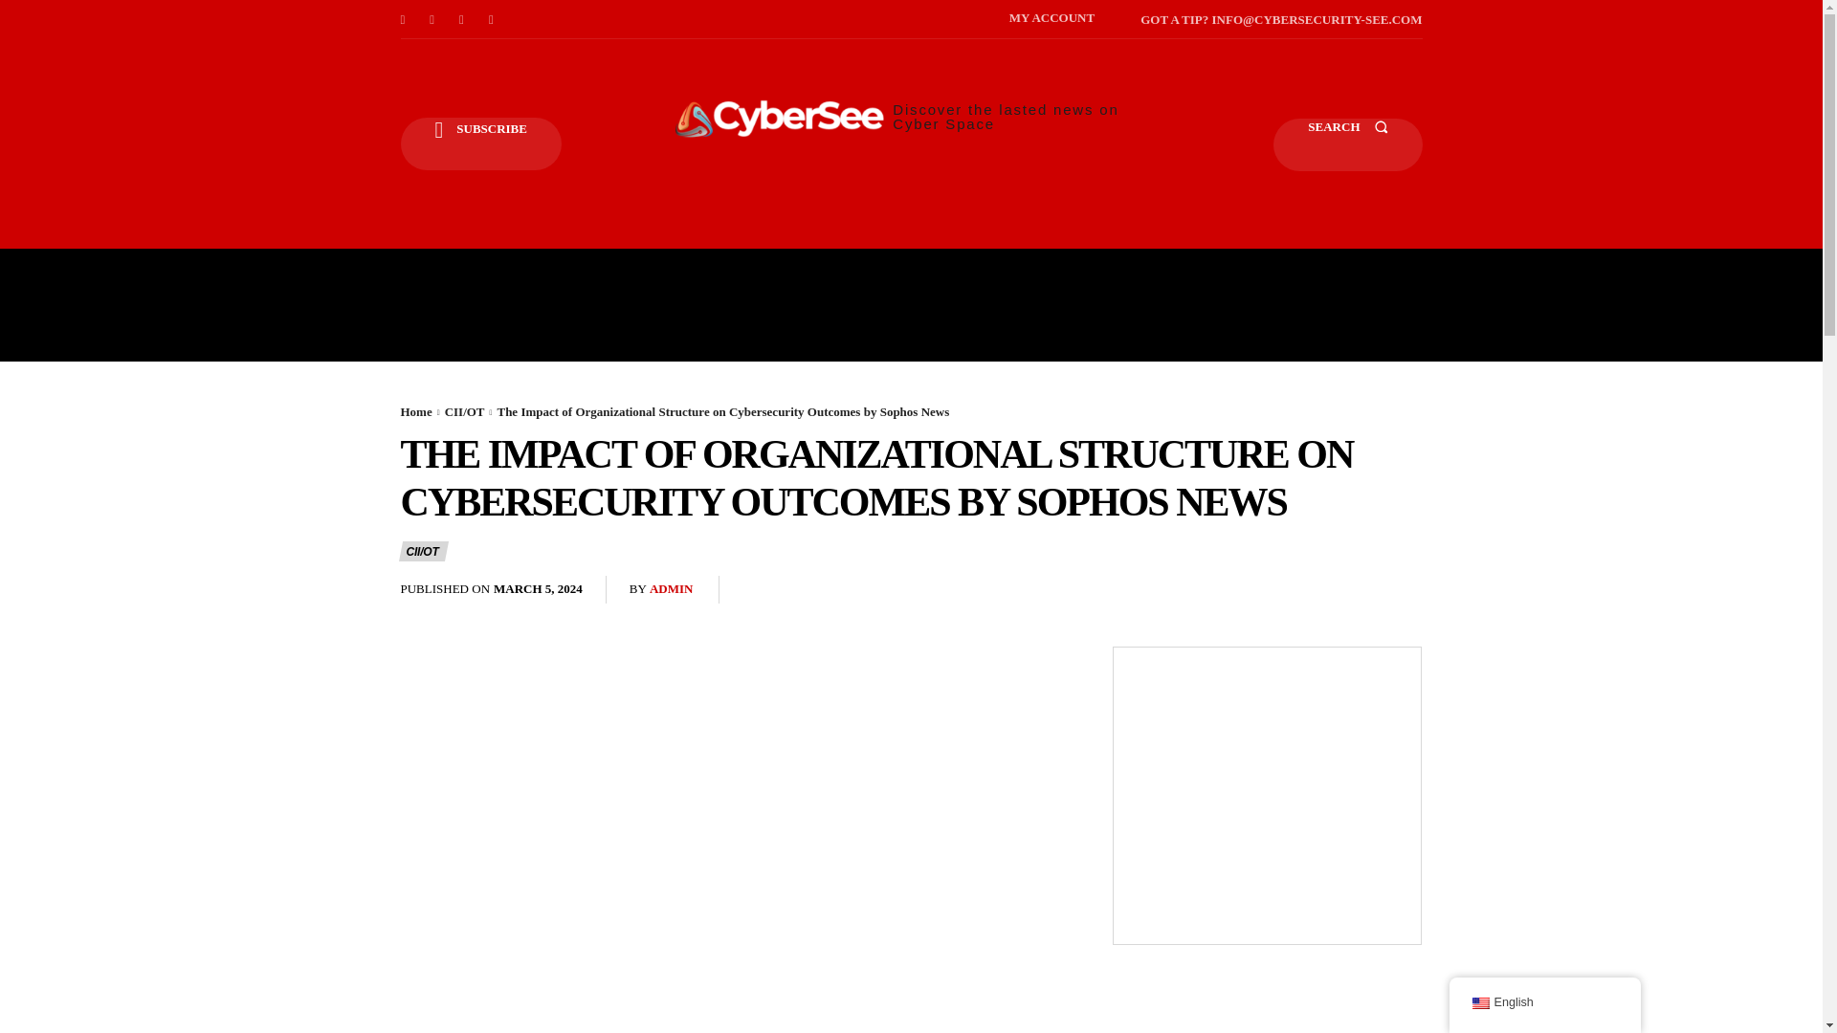 This screenshot has width=1837, height=1033. Describe the element at coordinates (672, 589) in the screenshot. I see `ADMIN` at that location.